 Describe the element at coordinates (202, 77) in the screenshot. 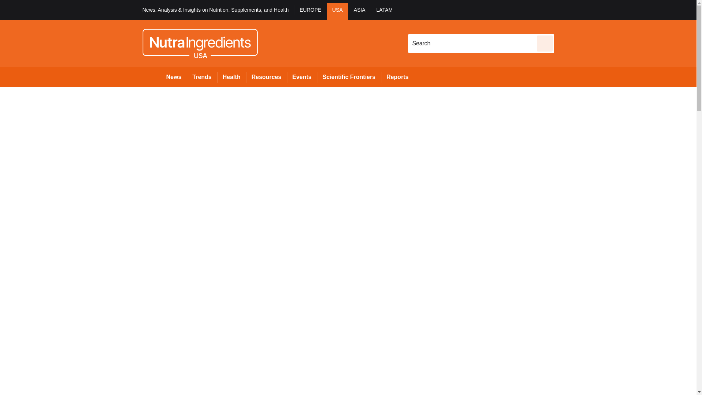

I see `Trends` at that location.